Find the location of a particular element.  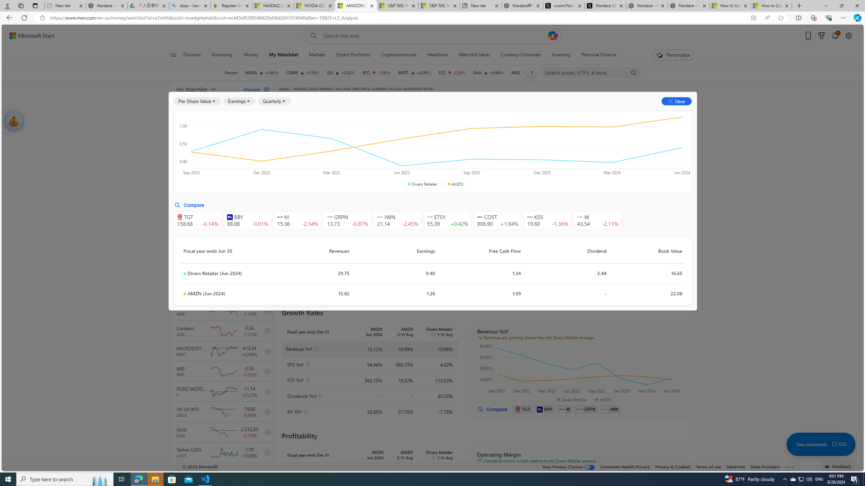

Class: imagIcon-DS-EntryPoint1-1 is located at coordinates (605, 409).